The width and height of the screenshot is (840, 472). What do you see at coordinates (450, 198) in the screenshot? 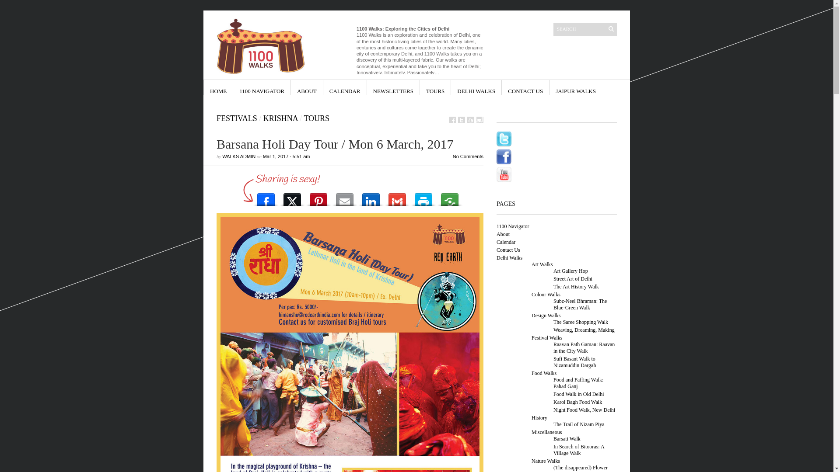
I see `More Options` at bounding box center [450, 198].